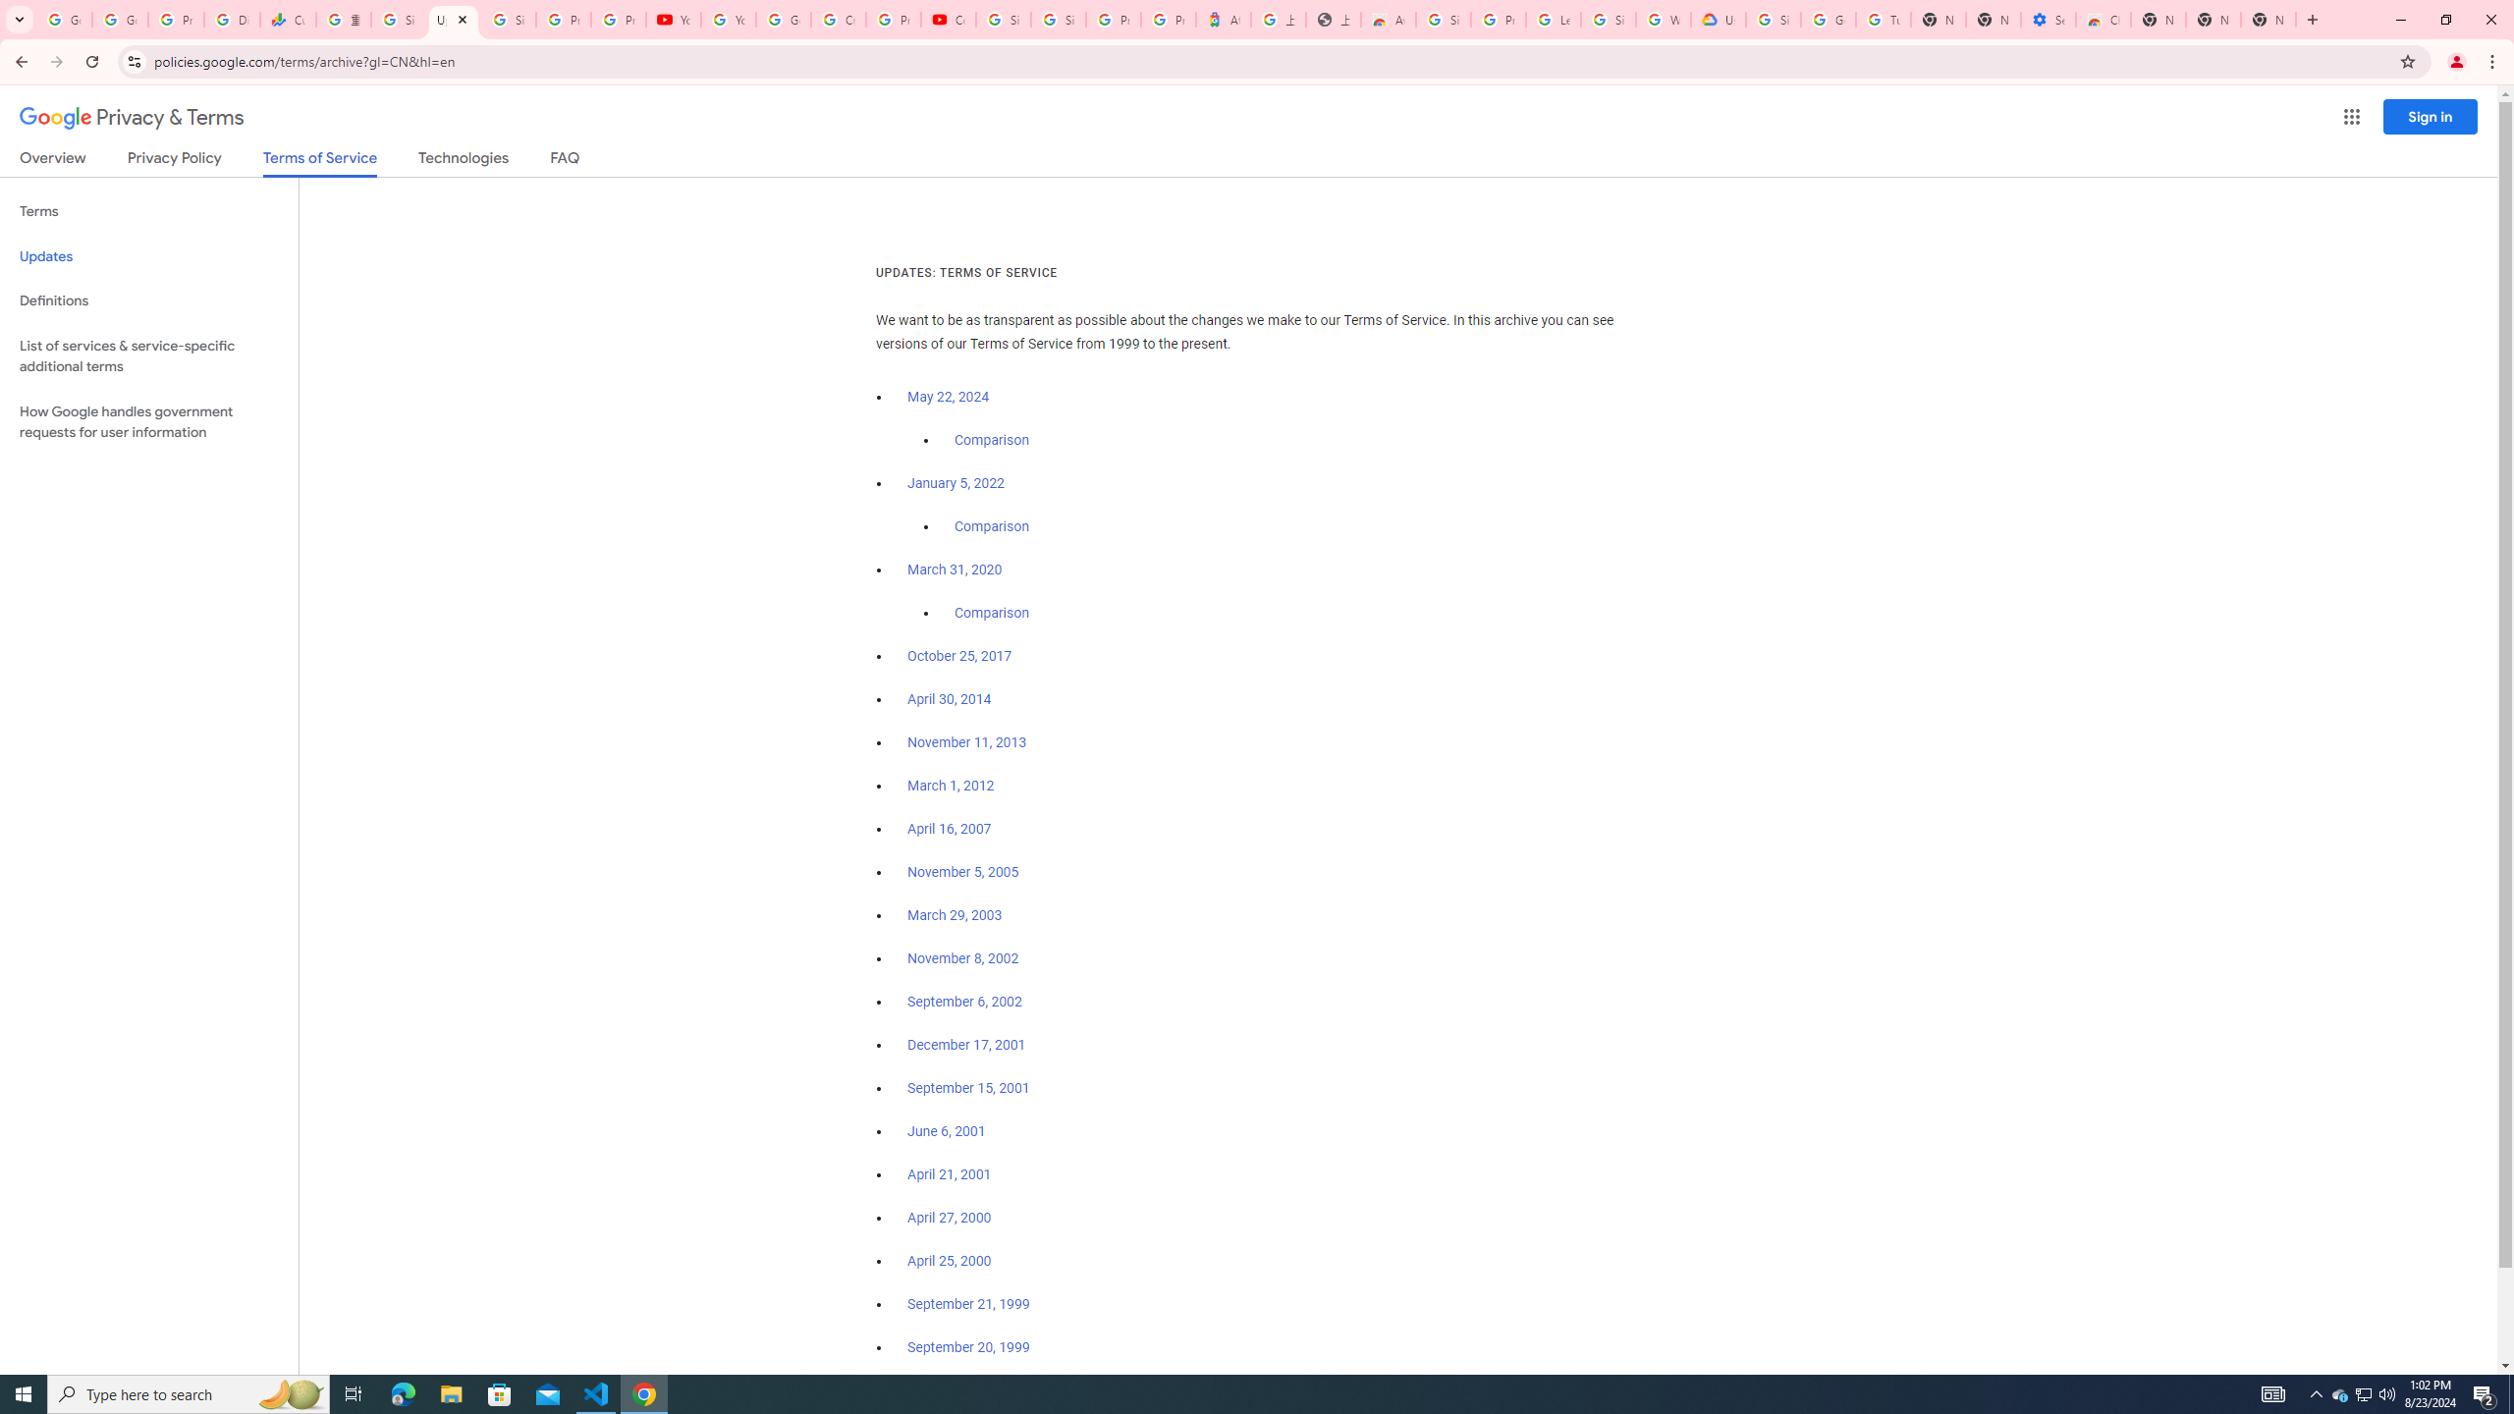 The width and height of the screenshot is (2514, 1414). I want to click on March 29, 2003, so click(955, 915).